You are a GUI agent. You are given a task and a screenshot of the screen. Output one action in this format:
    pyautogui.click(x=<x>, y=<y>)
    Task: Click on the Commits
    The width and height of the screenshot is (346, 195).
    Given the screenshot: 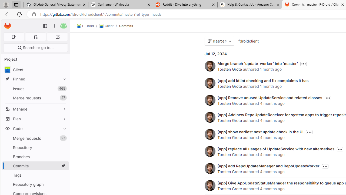 What is the action you would take?
    pyautogui.click(x=126, y=26)
    